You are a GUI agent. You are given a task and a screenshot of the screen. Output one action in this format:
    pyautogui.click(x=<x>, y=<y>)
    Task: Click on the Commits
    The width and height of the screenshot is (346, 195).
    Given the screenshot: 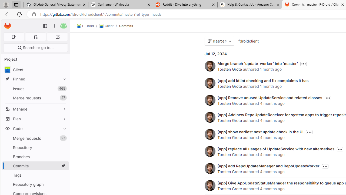 What is the action you would take?
    pyautogui.click(x=126, y=26)
    